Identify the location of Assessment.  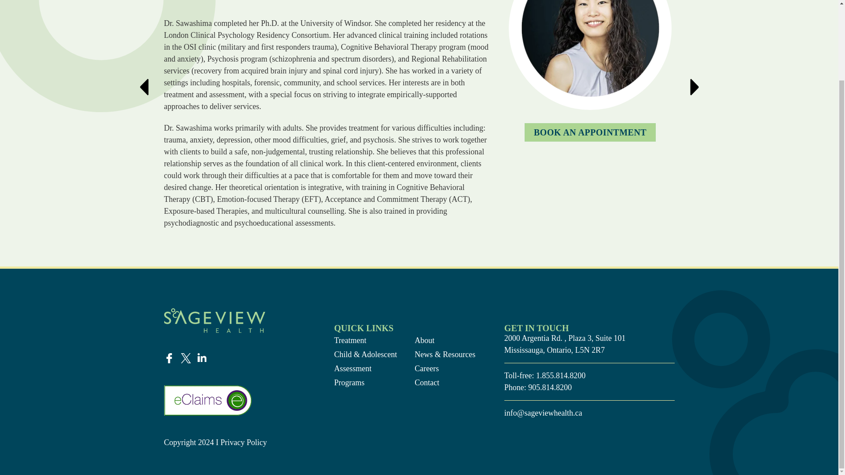
(365, 369).